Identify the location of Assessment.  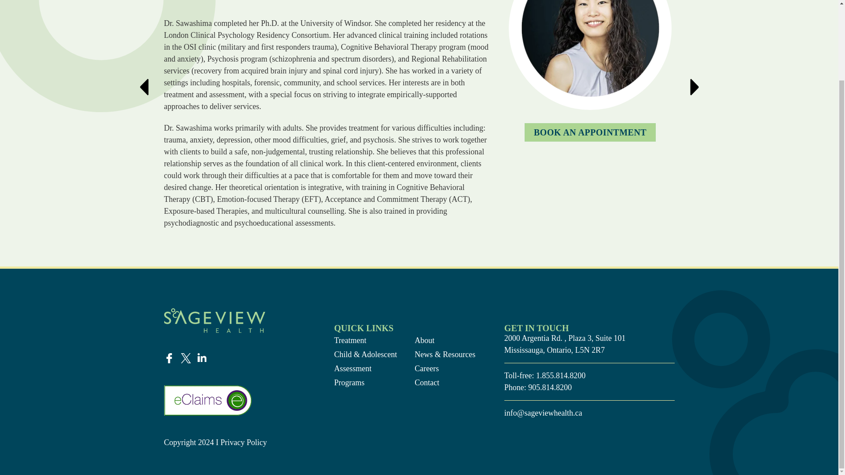
(365, 369).